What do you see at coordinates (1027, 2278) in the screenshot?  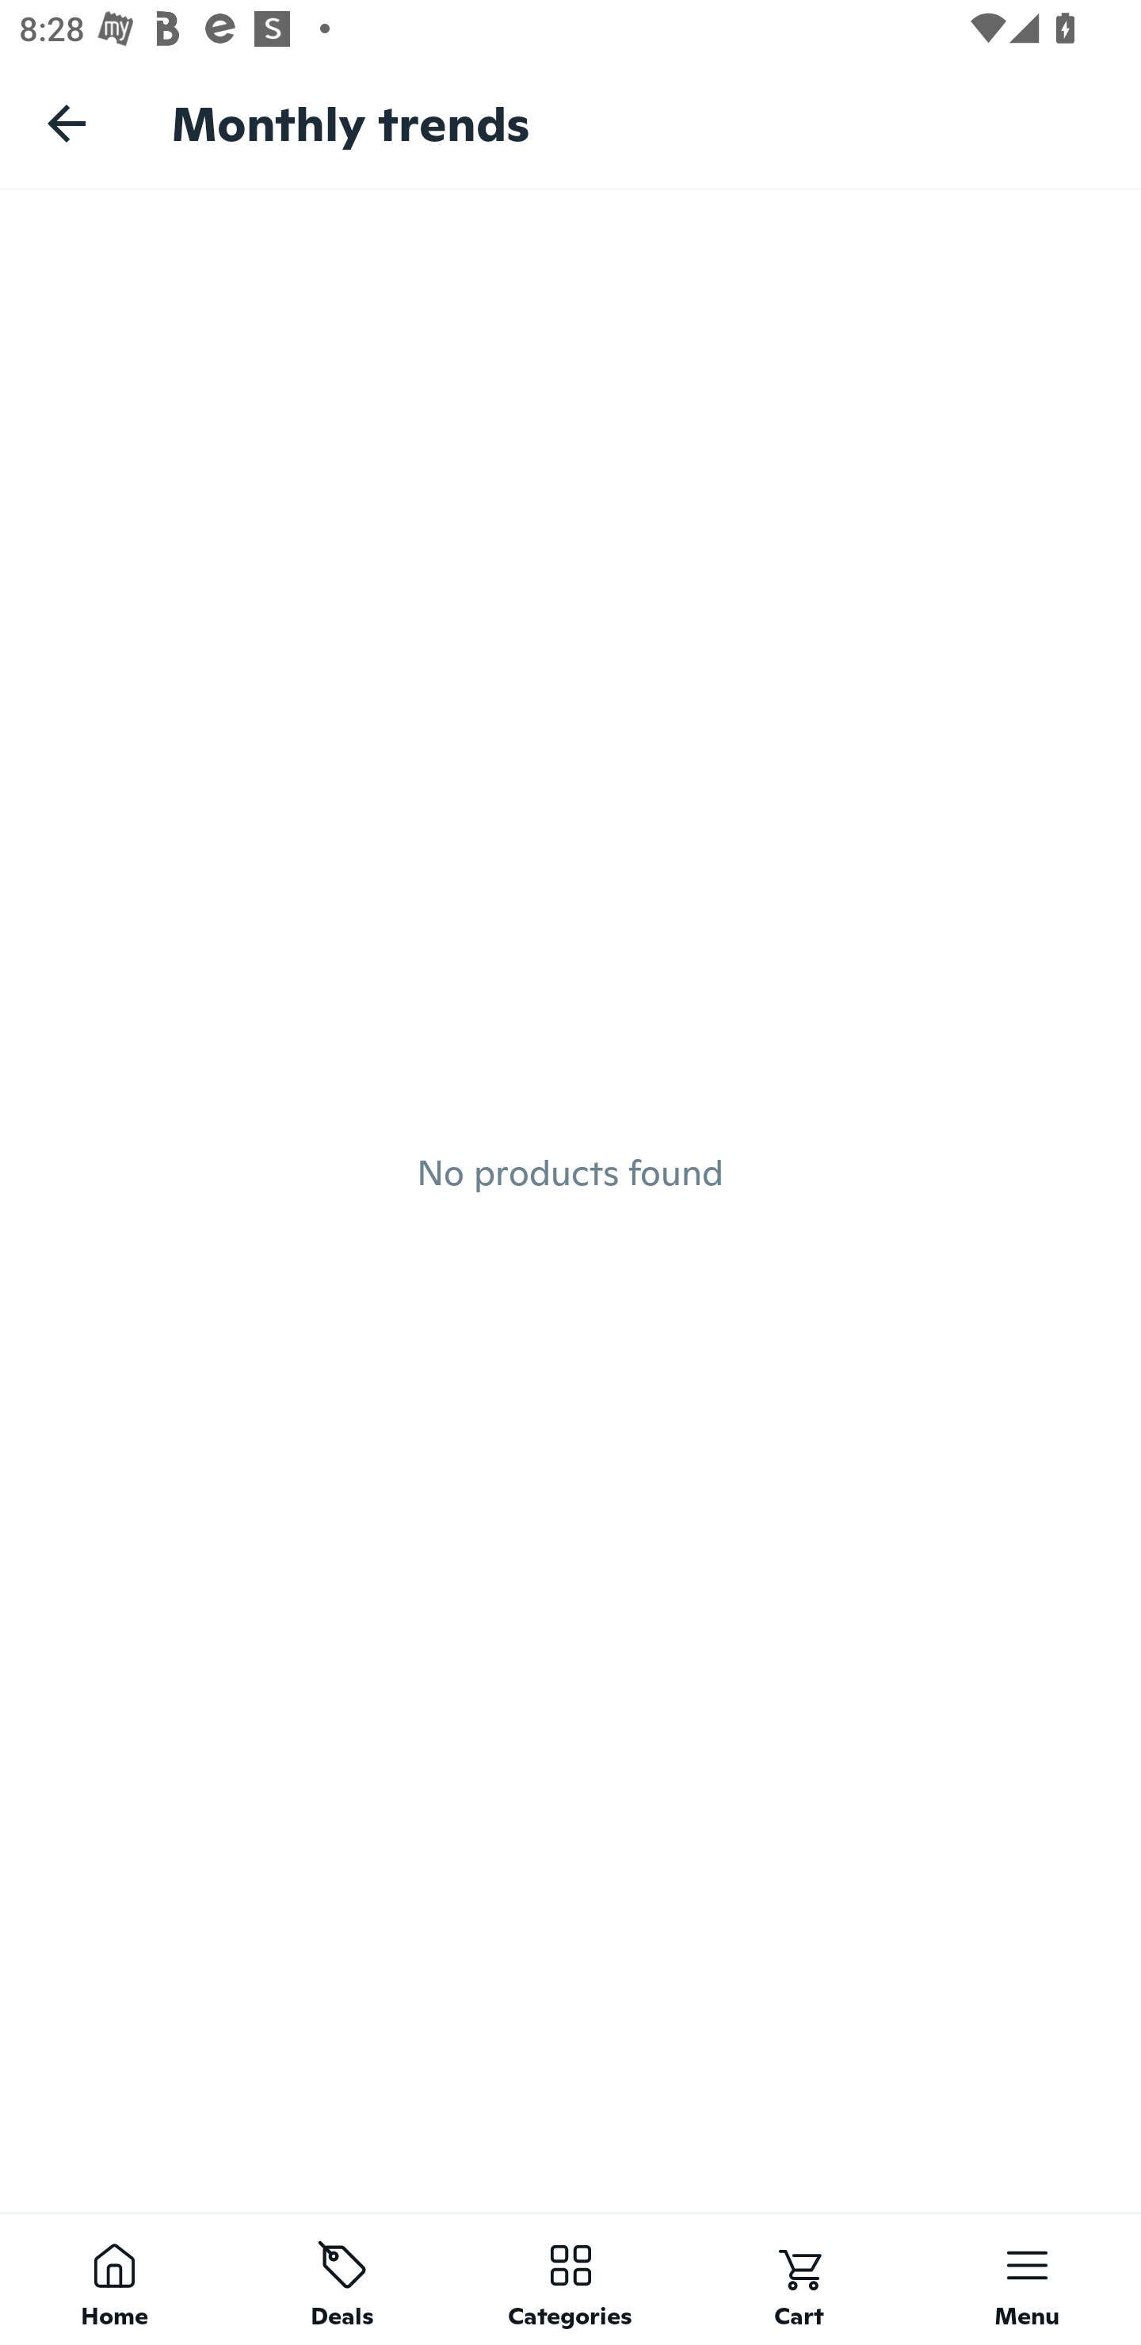 I see `Menu` at bounding box center [1027, 2278].